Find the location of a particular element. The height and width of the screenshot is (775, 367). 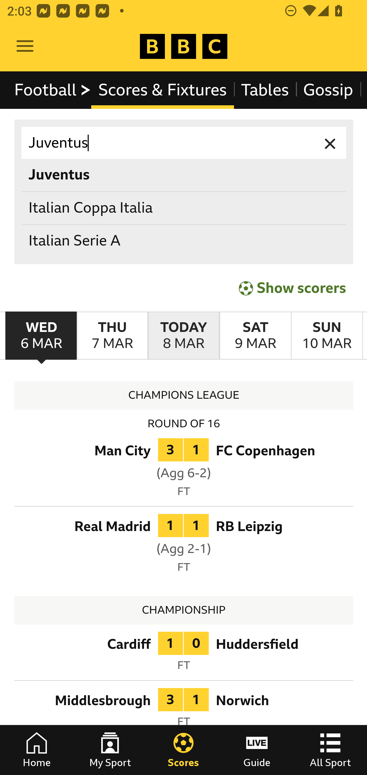

Show scorers is located at coordinates (292, 288).